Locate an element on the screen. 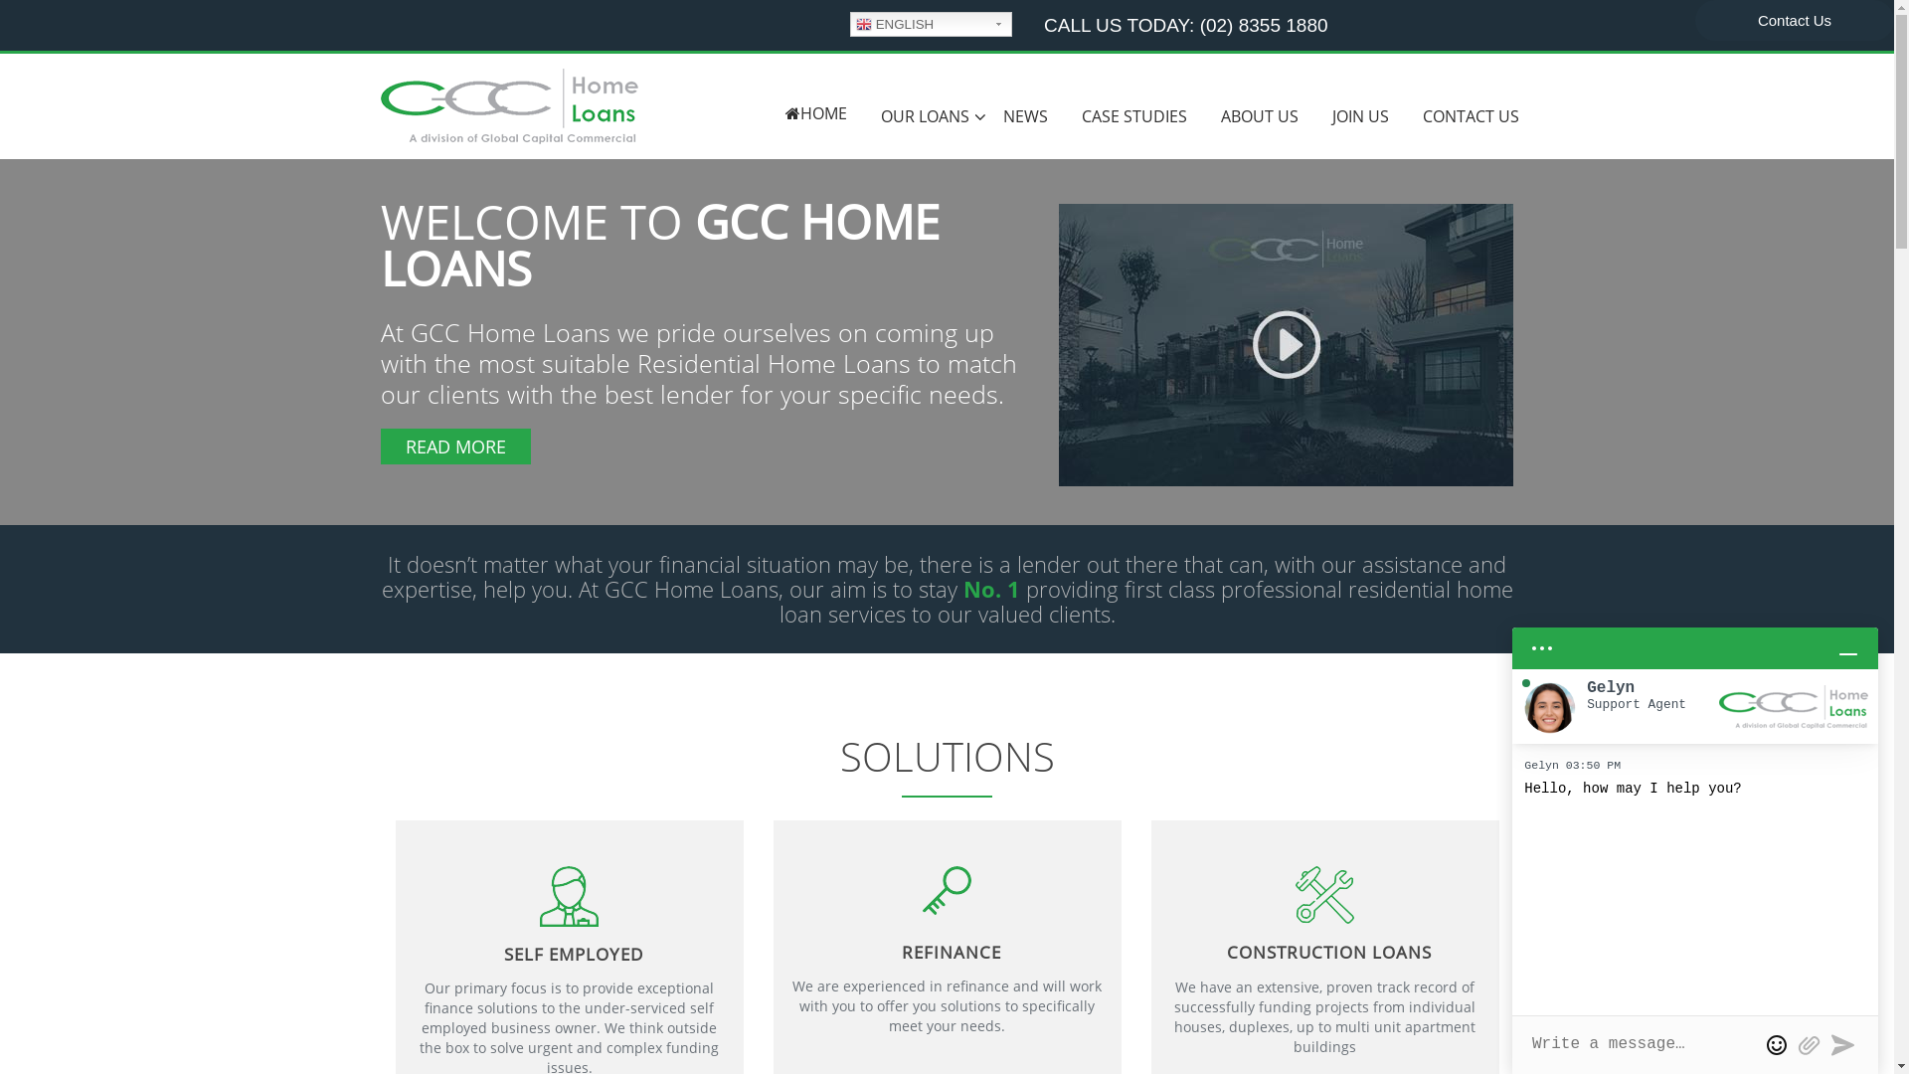 The width and height of the screenshot is (1909, 1074). JOIN US is located at coordinates (1360, 117).